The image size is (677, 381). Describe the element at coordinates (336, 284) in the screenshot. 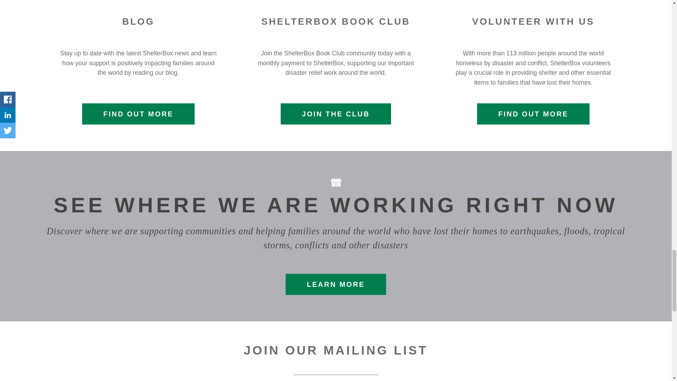

I see `LEARN MORE` at that location.